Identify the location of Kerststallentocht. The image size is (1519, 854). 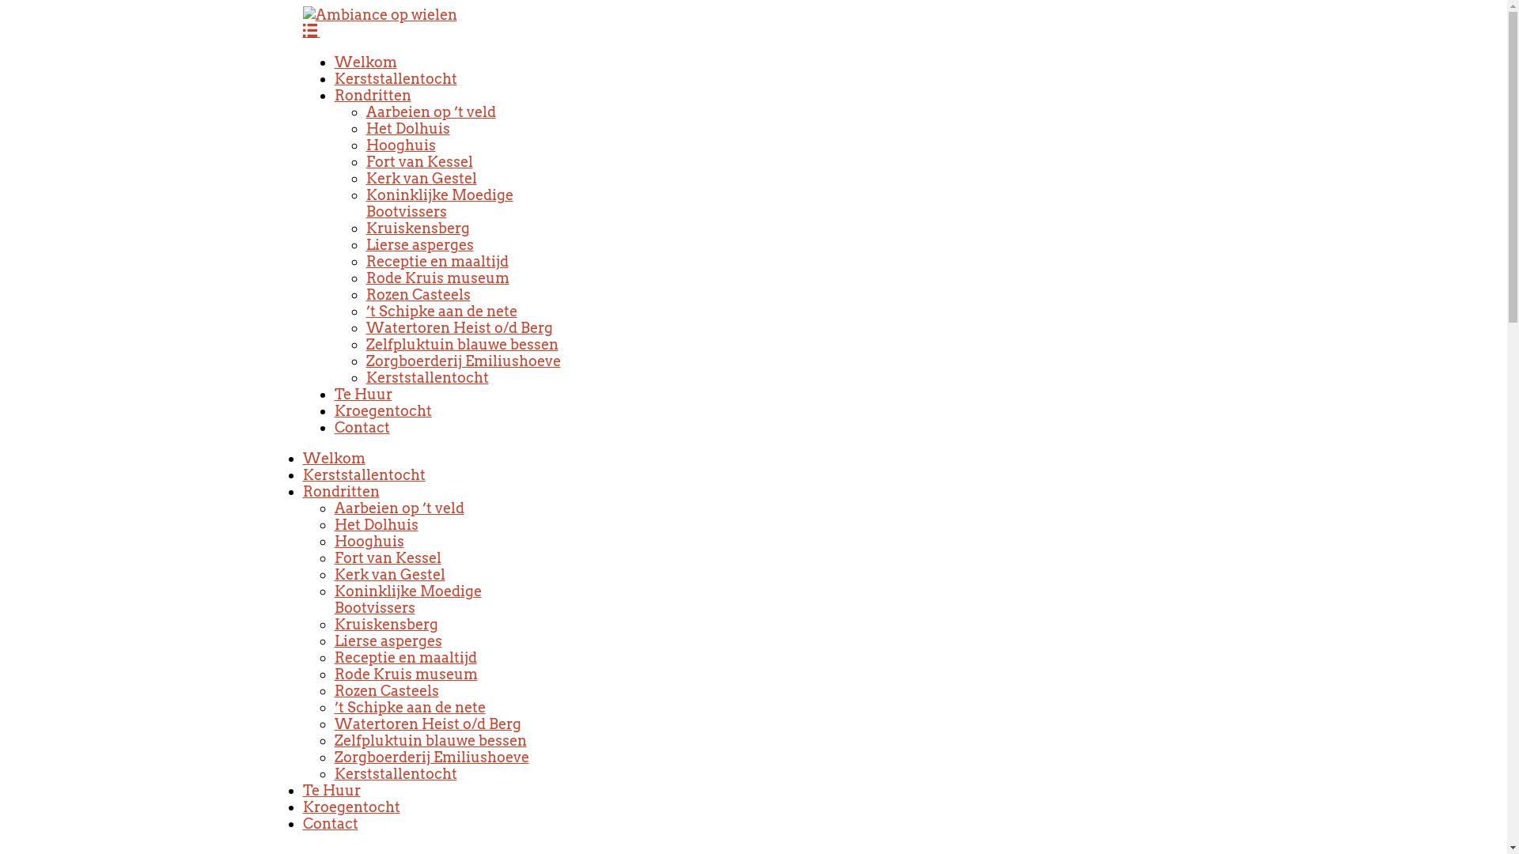
(364, 474).